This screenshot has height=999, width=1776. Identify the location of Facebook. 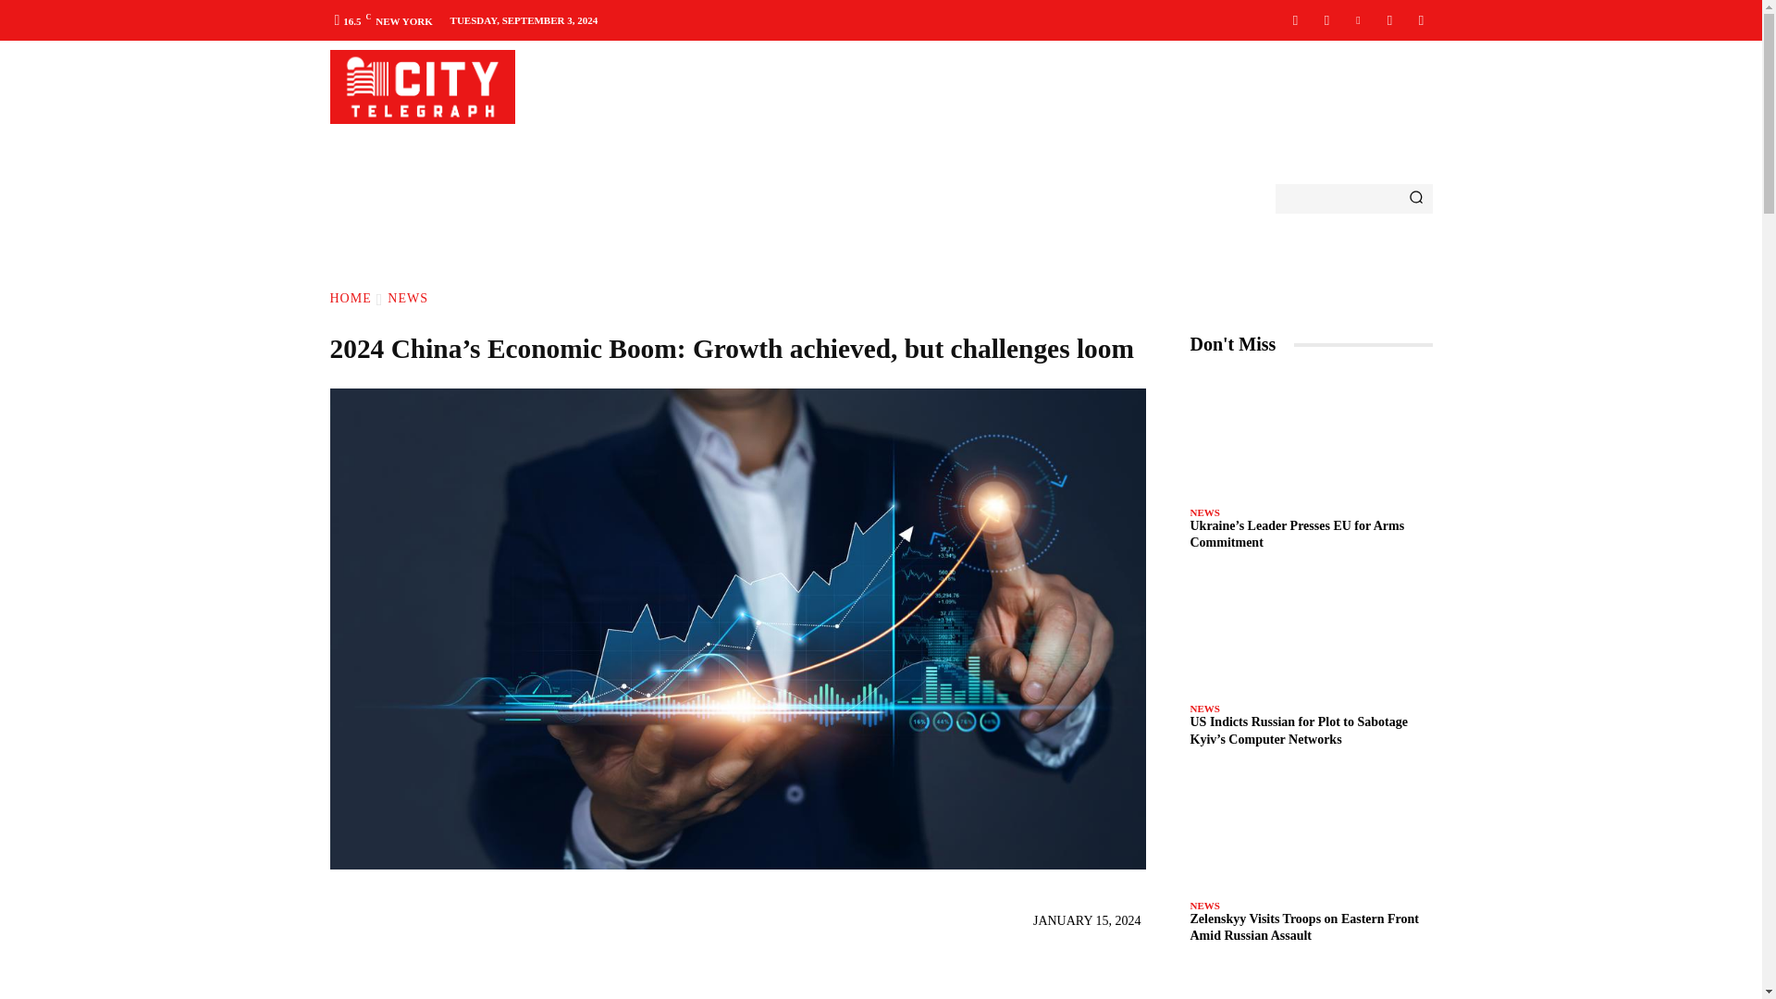
(1295, 19).